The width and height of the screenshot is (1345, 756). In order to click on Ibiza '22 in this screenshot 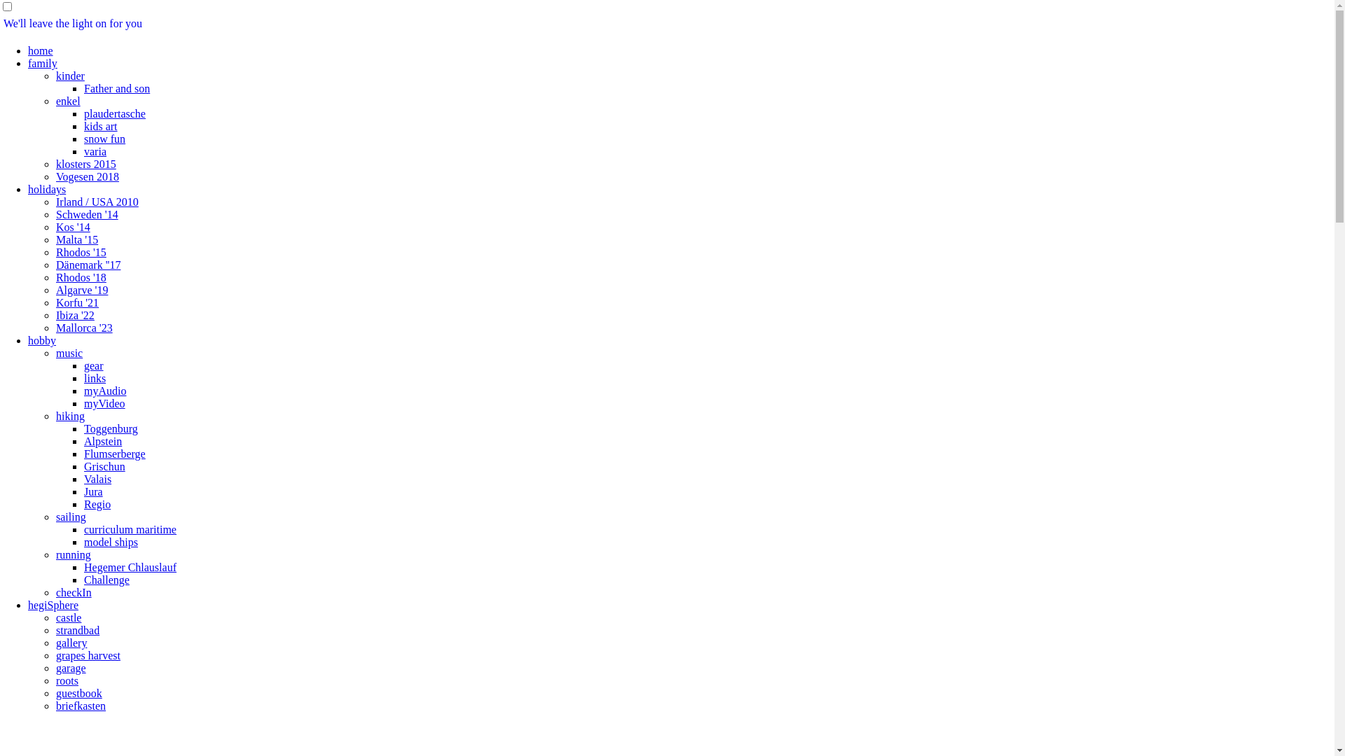, I will do `click(76, 315)`.